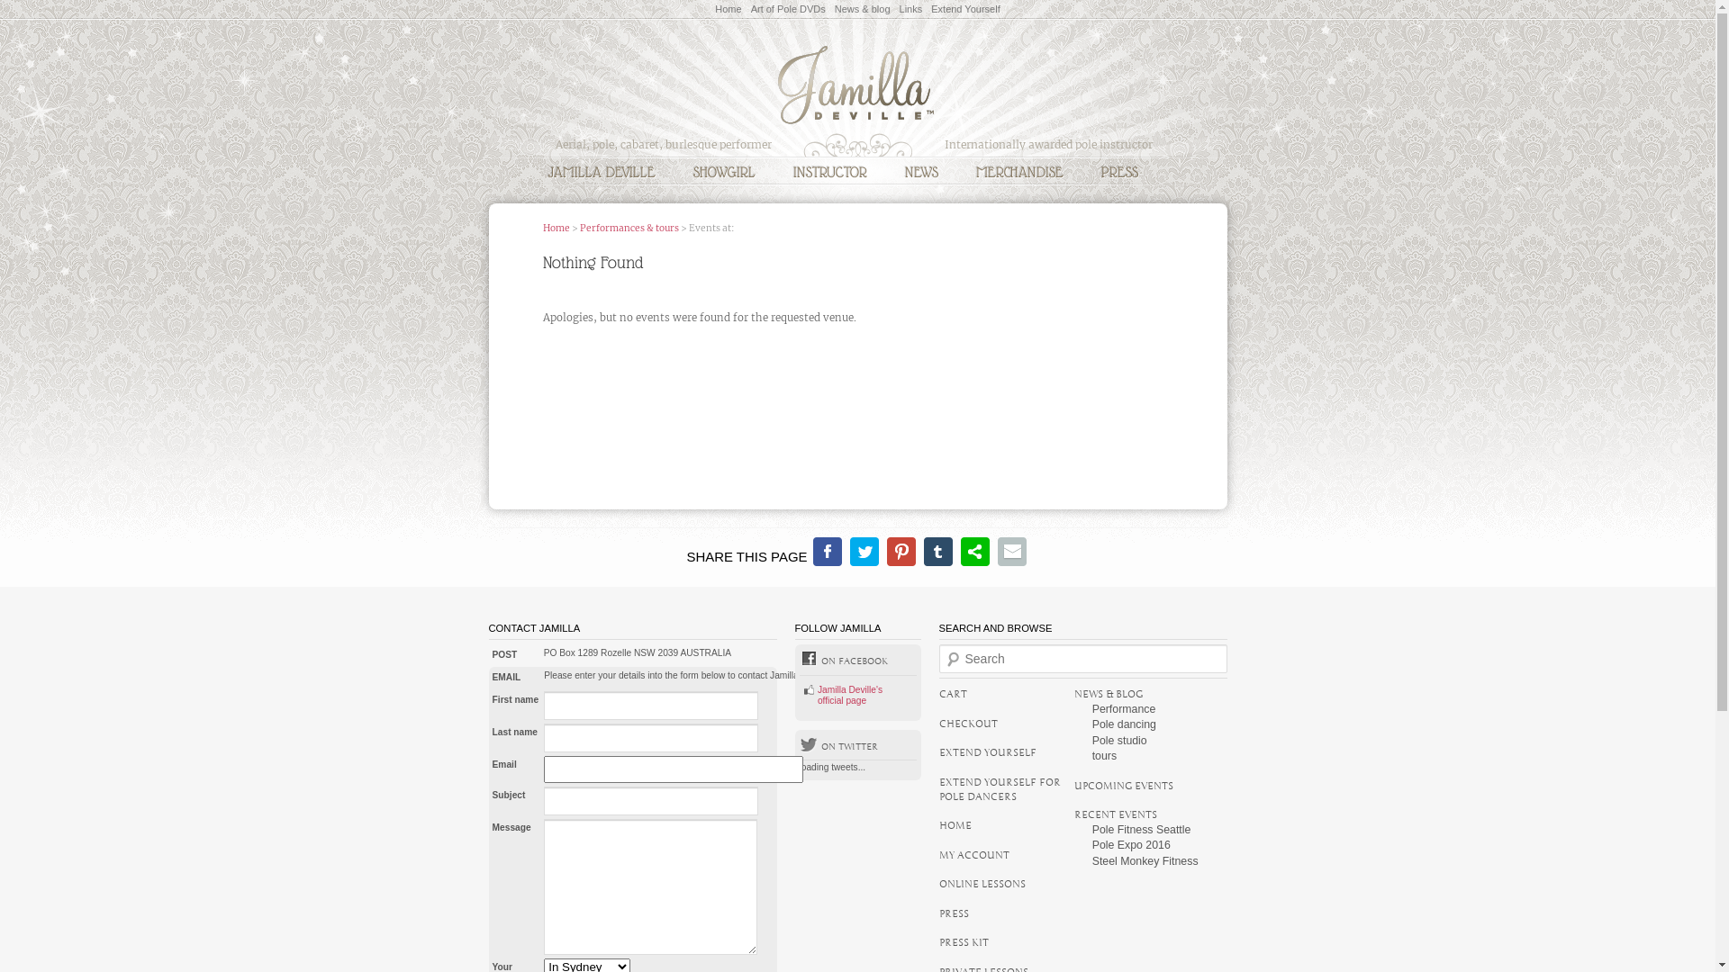 Image resolution: width=1729 pixels, height=972 pixels. Describe the element at coordinates (1109, 694) in the screenshot. I see `NEWS & BLOG` at that location.